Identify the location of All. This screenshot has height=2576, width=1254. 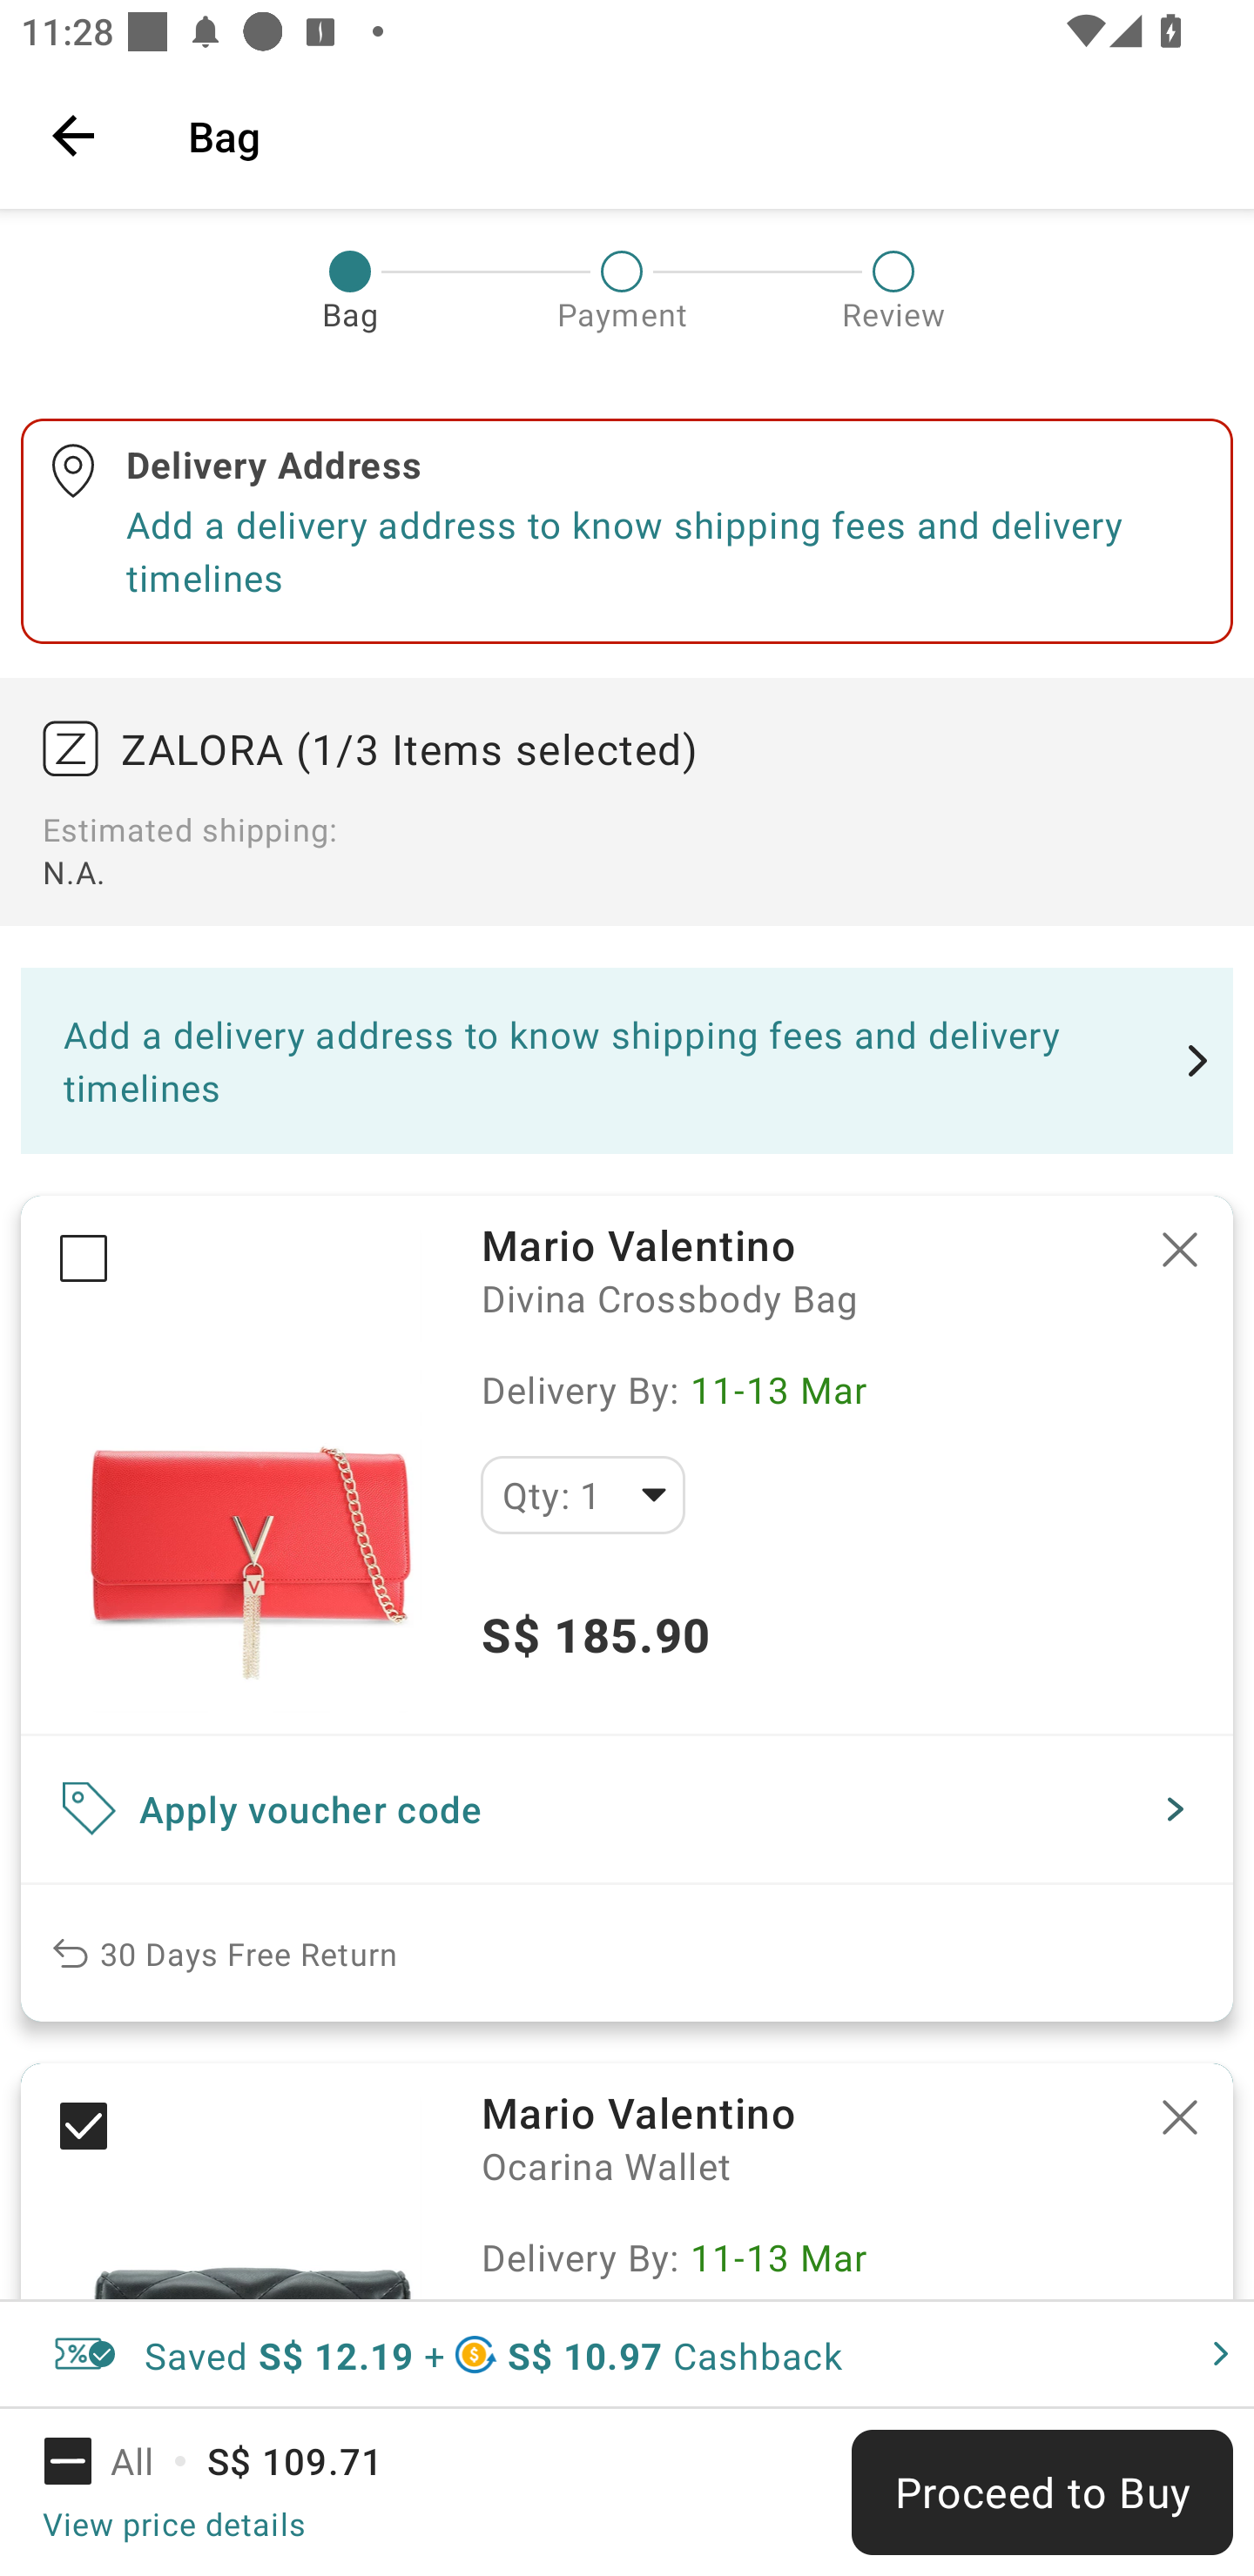
(118, 2461).